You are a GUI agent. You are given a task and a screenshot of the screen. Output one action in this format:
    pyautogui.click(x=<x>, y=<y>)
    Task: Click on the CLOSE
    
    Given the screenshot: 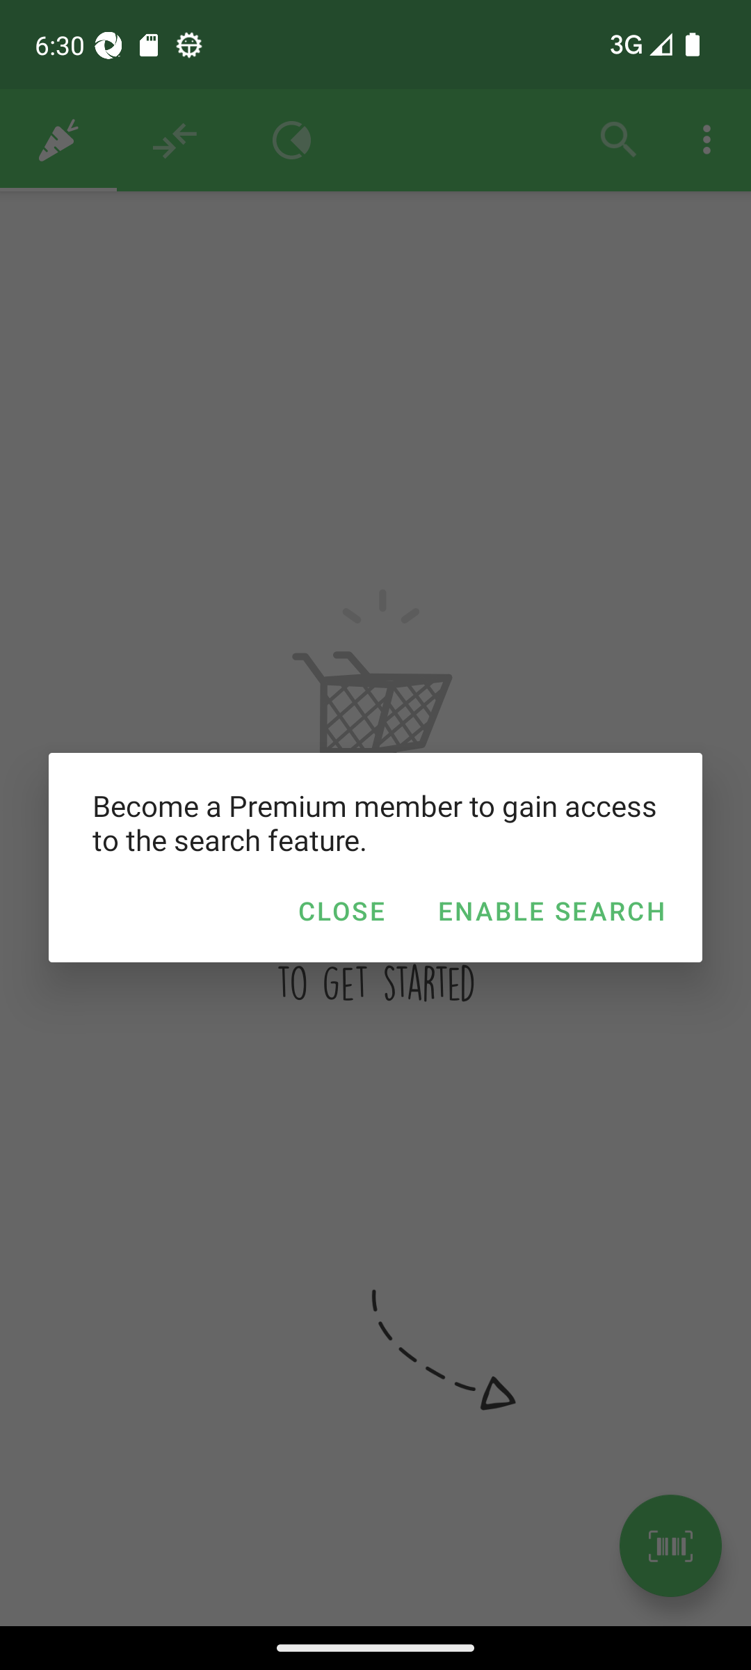 What is the action you would take?
    pyautogui.click(x=341, y=910)
    